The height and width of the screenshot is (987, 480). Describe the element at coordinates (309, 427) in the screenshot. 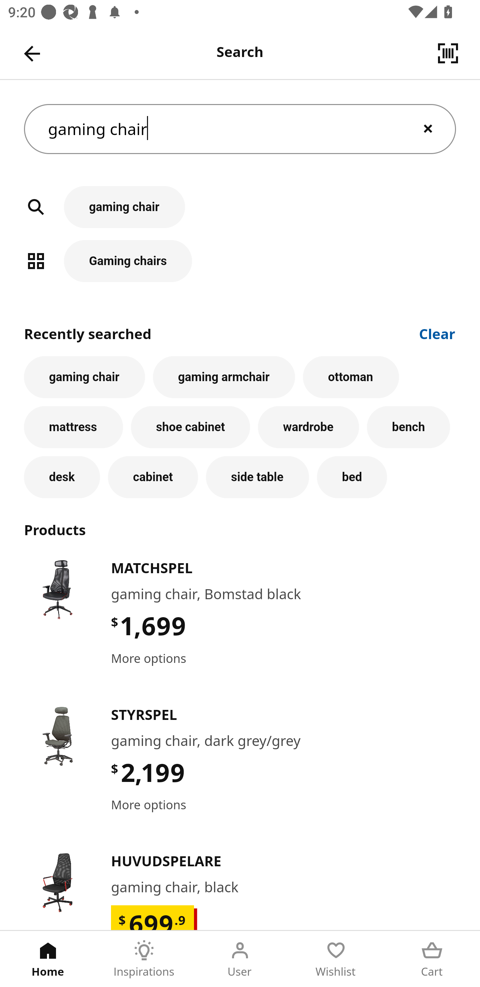

I see `wardrobe` at that location.